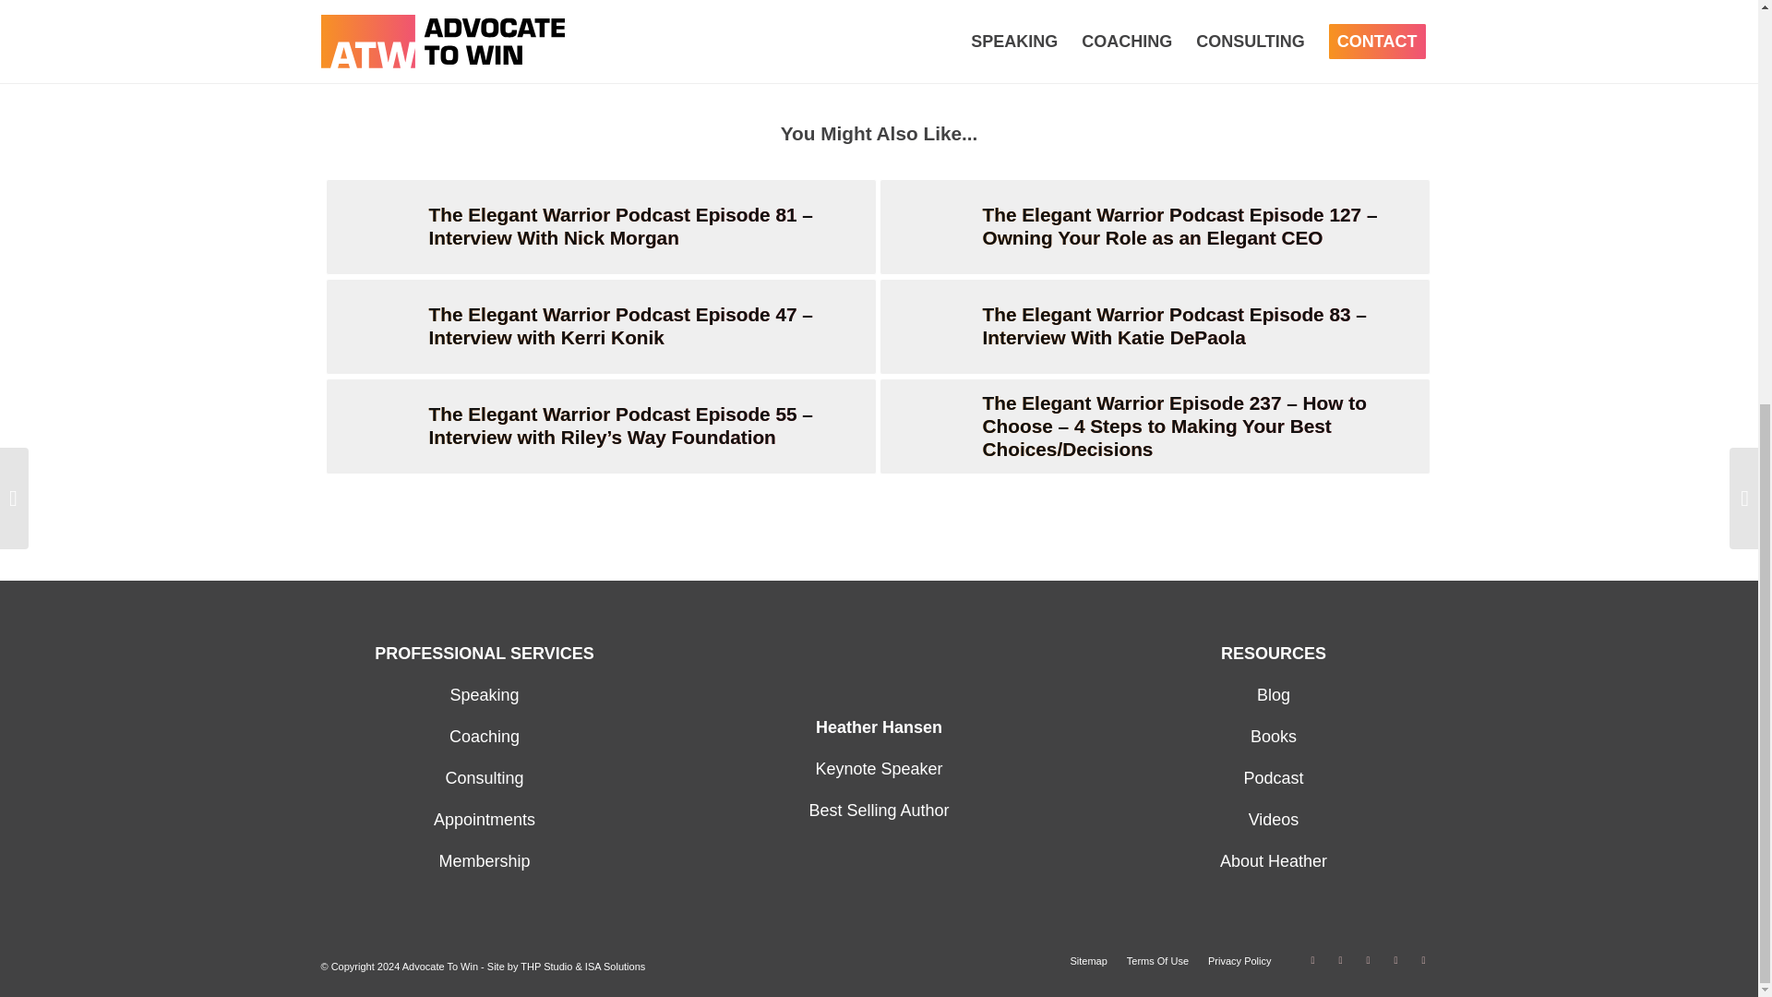 The width and height of the screenshot is (1772, 997). What do you see at coordinates (439, 967) in the screenshot?
I see `Advocate To Win` at bounding box center [439, 967].